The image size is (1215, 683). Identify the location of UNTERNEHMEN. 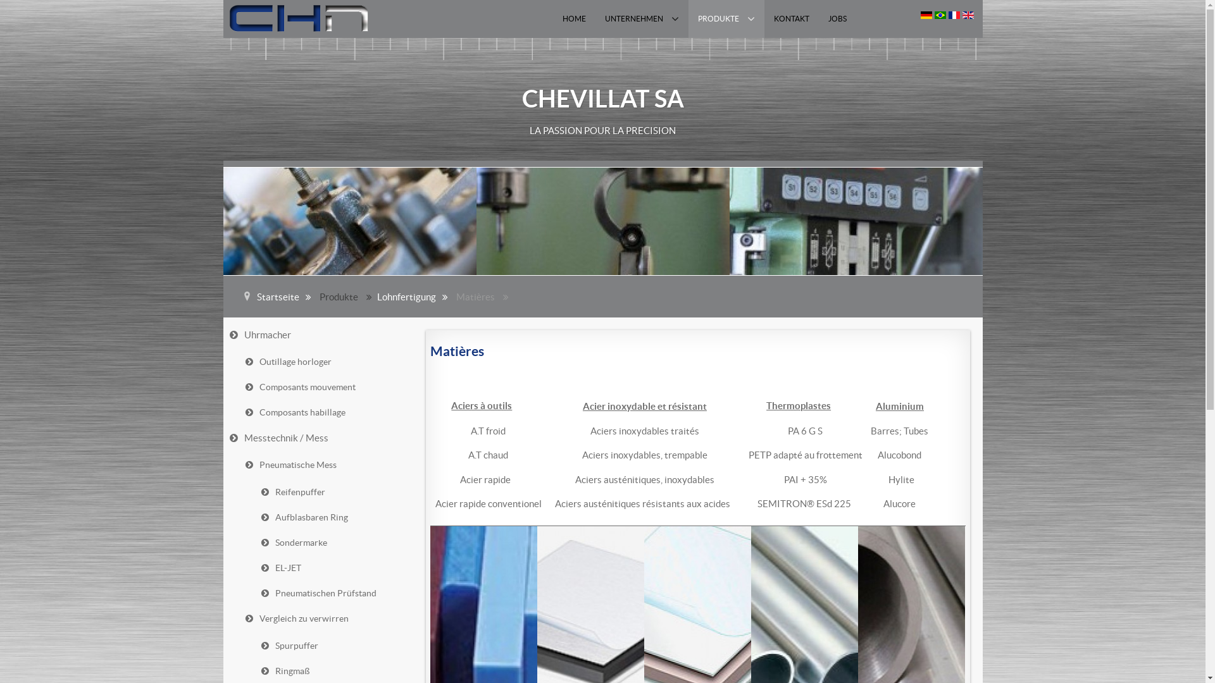
(642, 19).